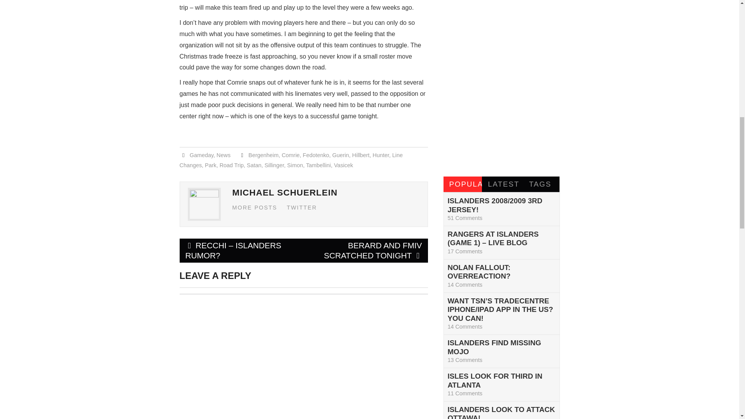  I want to click on Hunter, so click(381, 155).